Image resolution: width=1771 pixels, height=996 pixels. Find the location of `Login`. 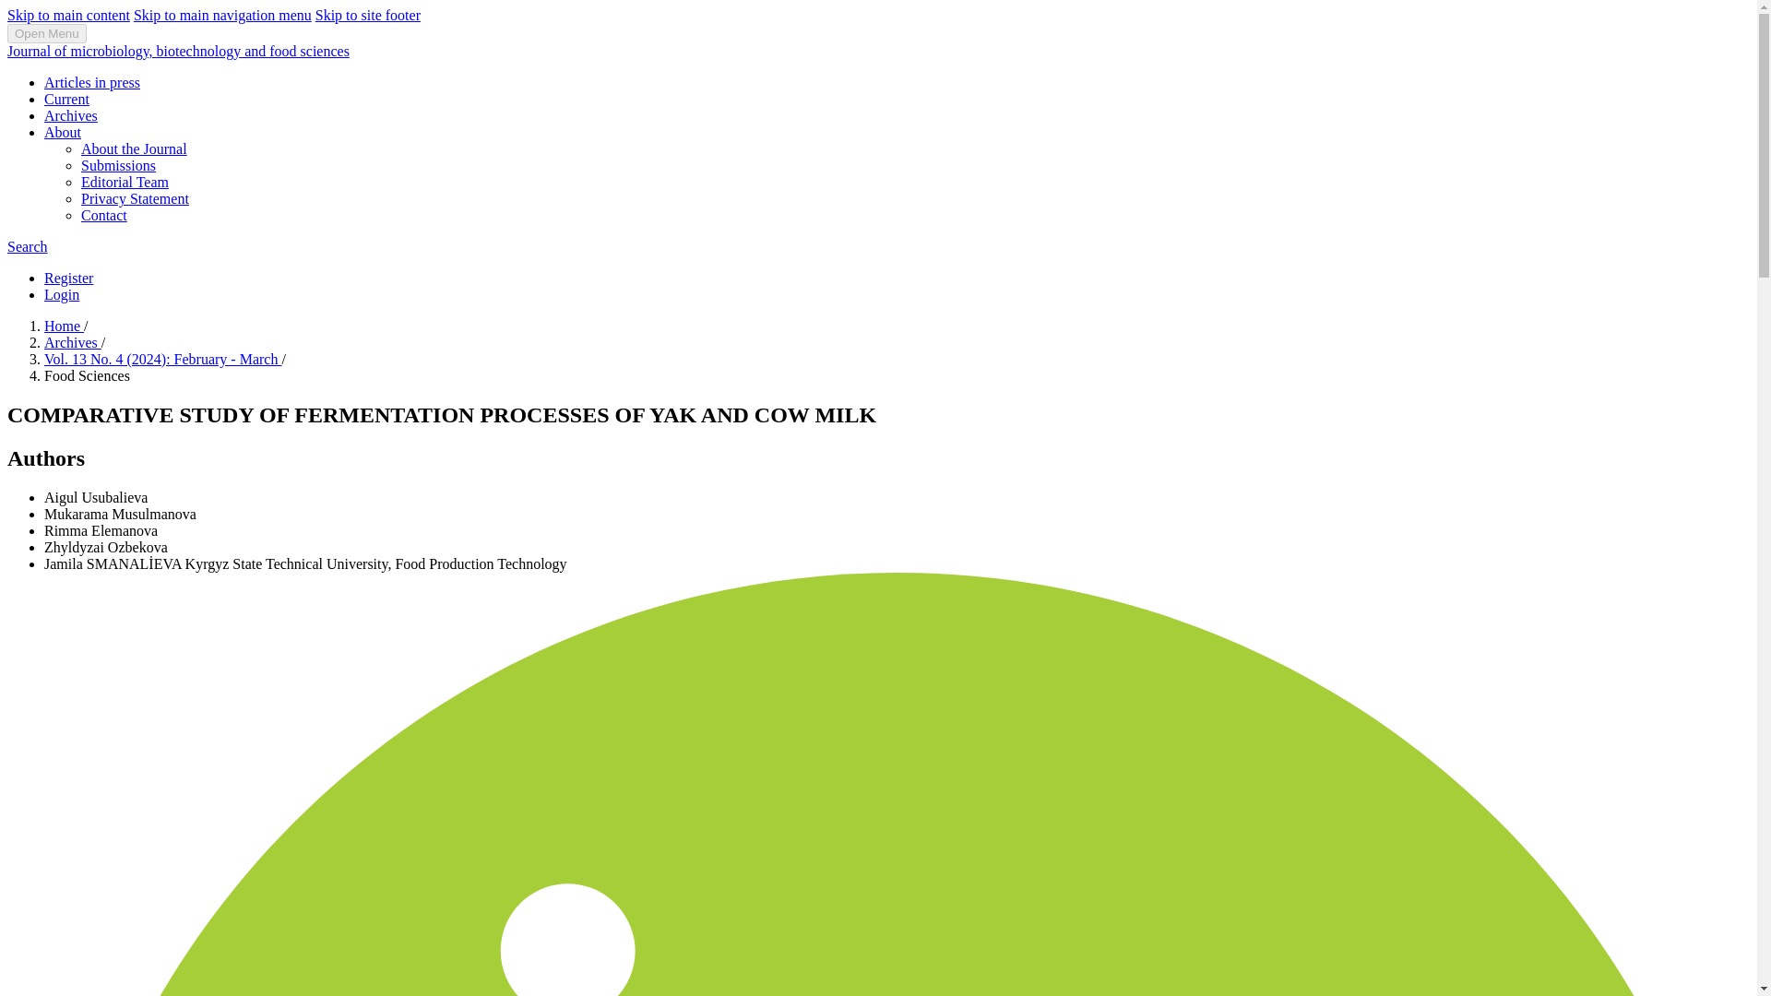

Login is located at coordinates (62, 295).